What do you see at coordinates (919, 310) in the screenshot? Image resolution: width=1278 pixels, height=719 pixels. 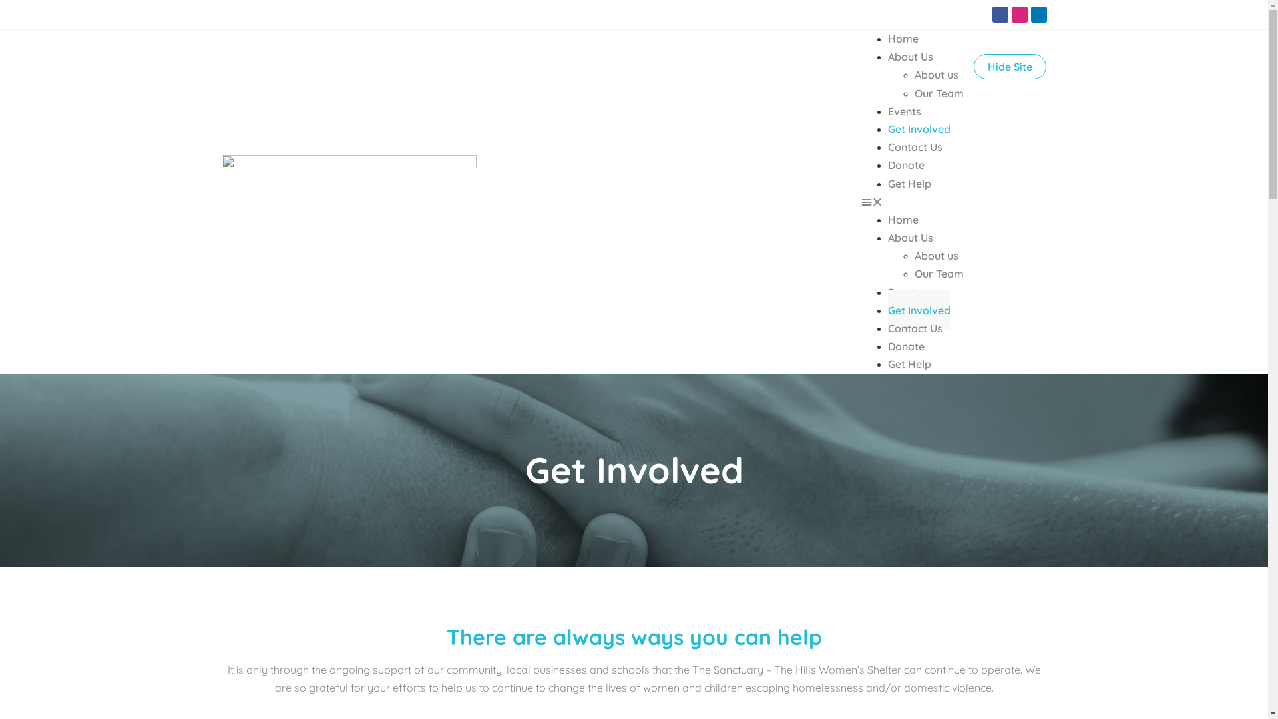 I see `Get Involved` at bounding box center [919, 310].